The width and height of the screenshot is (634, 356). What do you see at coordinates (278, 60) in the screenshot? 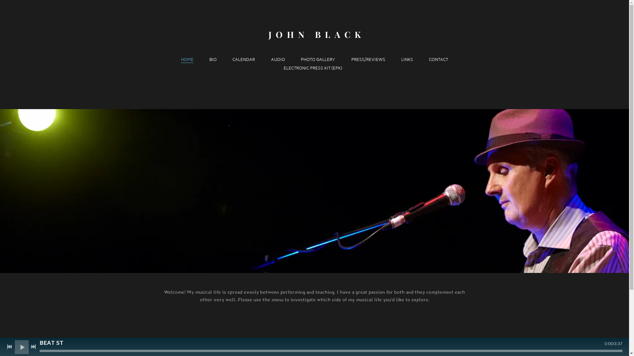
I see `AUDIO` at bounding box center [278, 60].